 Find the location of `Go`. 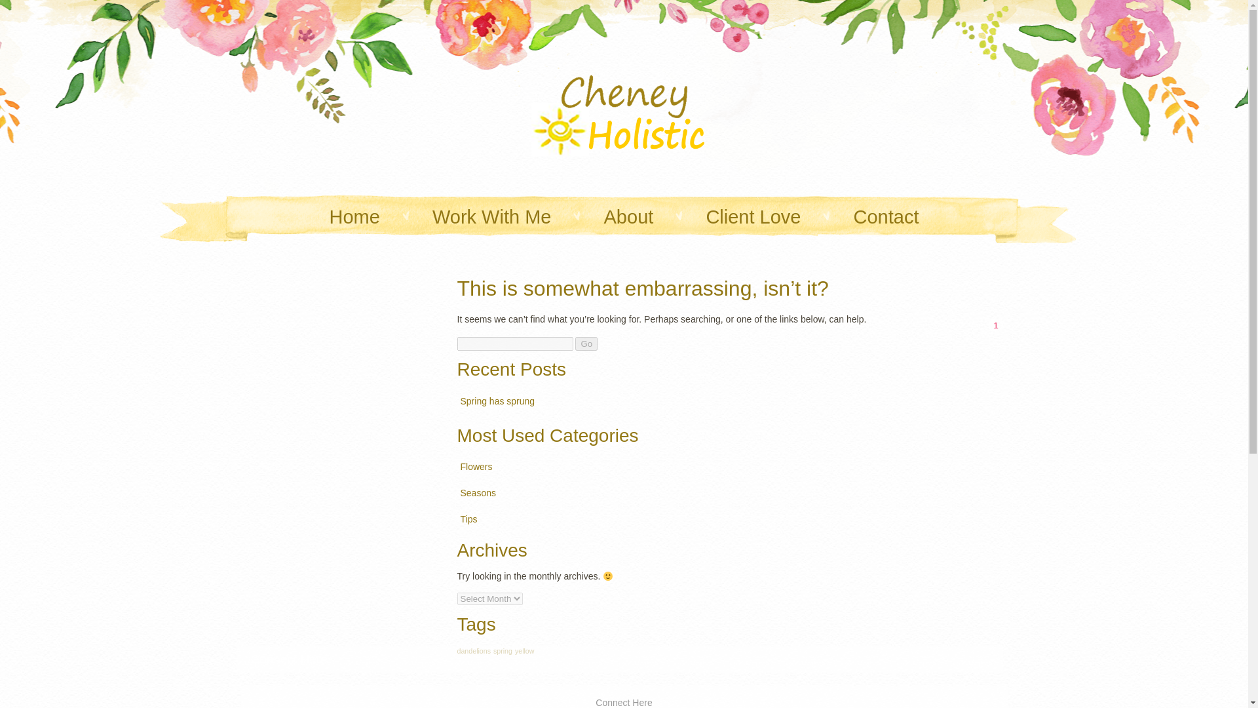

Go is located at coordinates (469, 520).